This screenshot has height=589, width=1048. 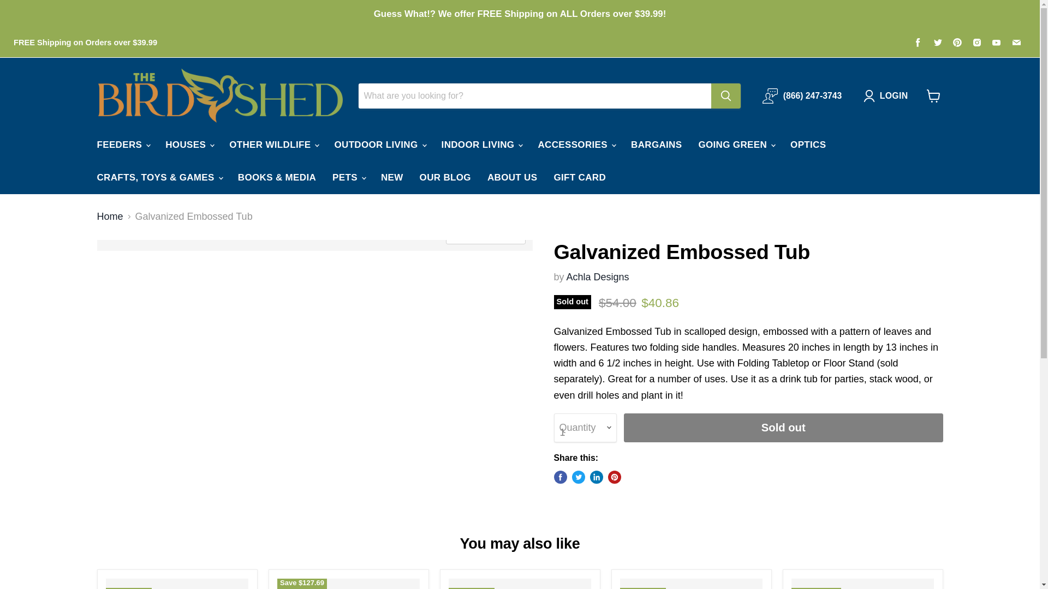 What do you see at coordinates (938, 42) in the screenshot?
I see `Twitter` at bounding box center [938, 42].